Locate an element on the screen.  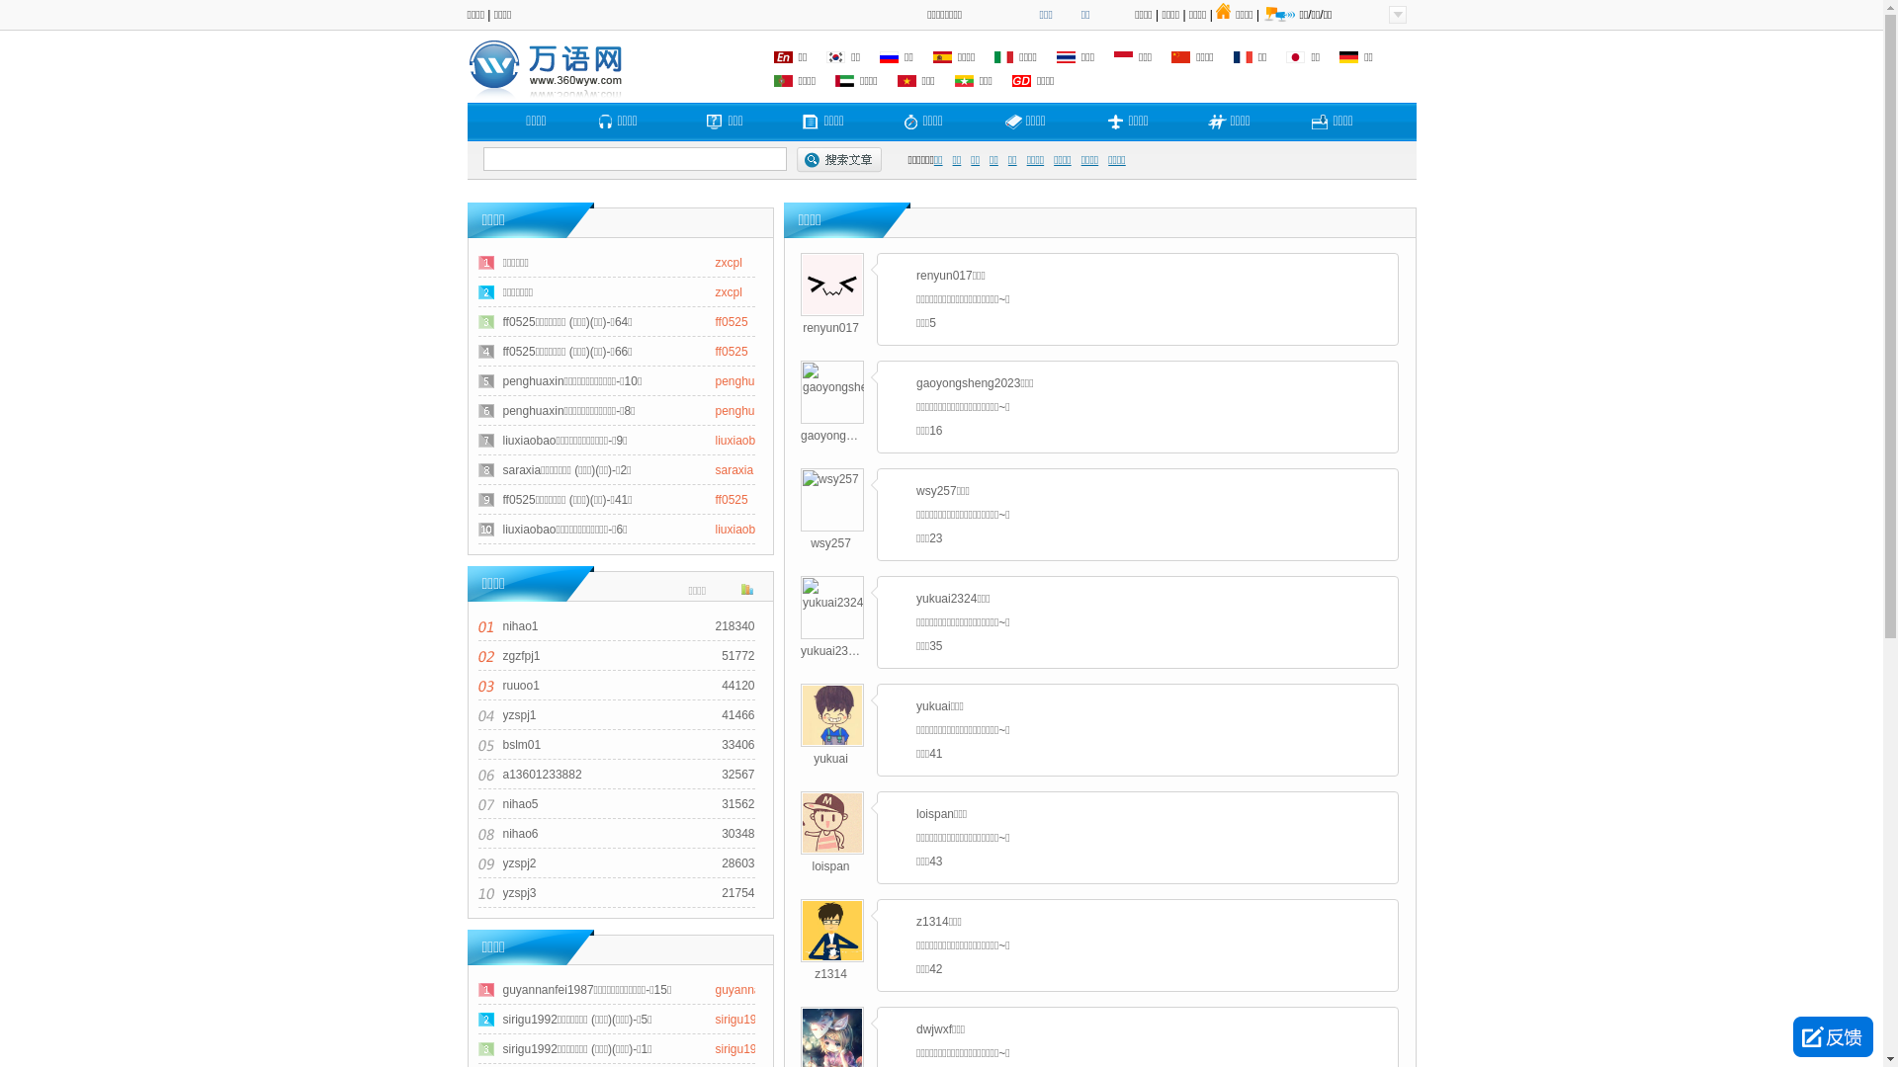
yzspj1 is located at coordinates (519, 715).